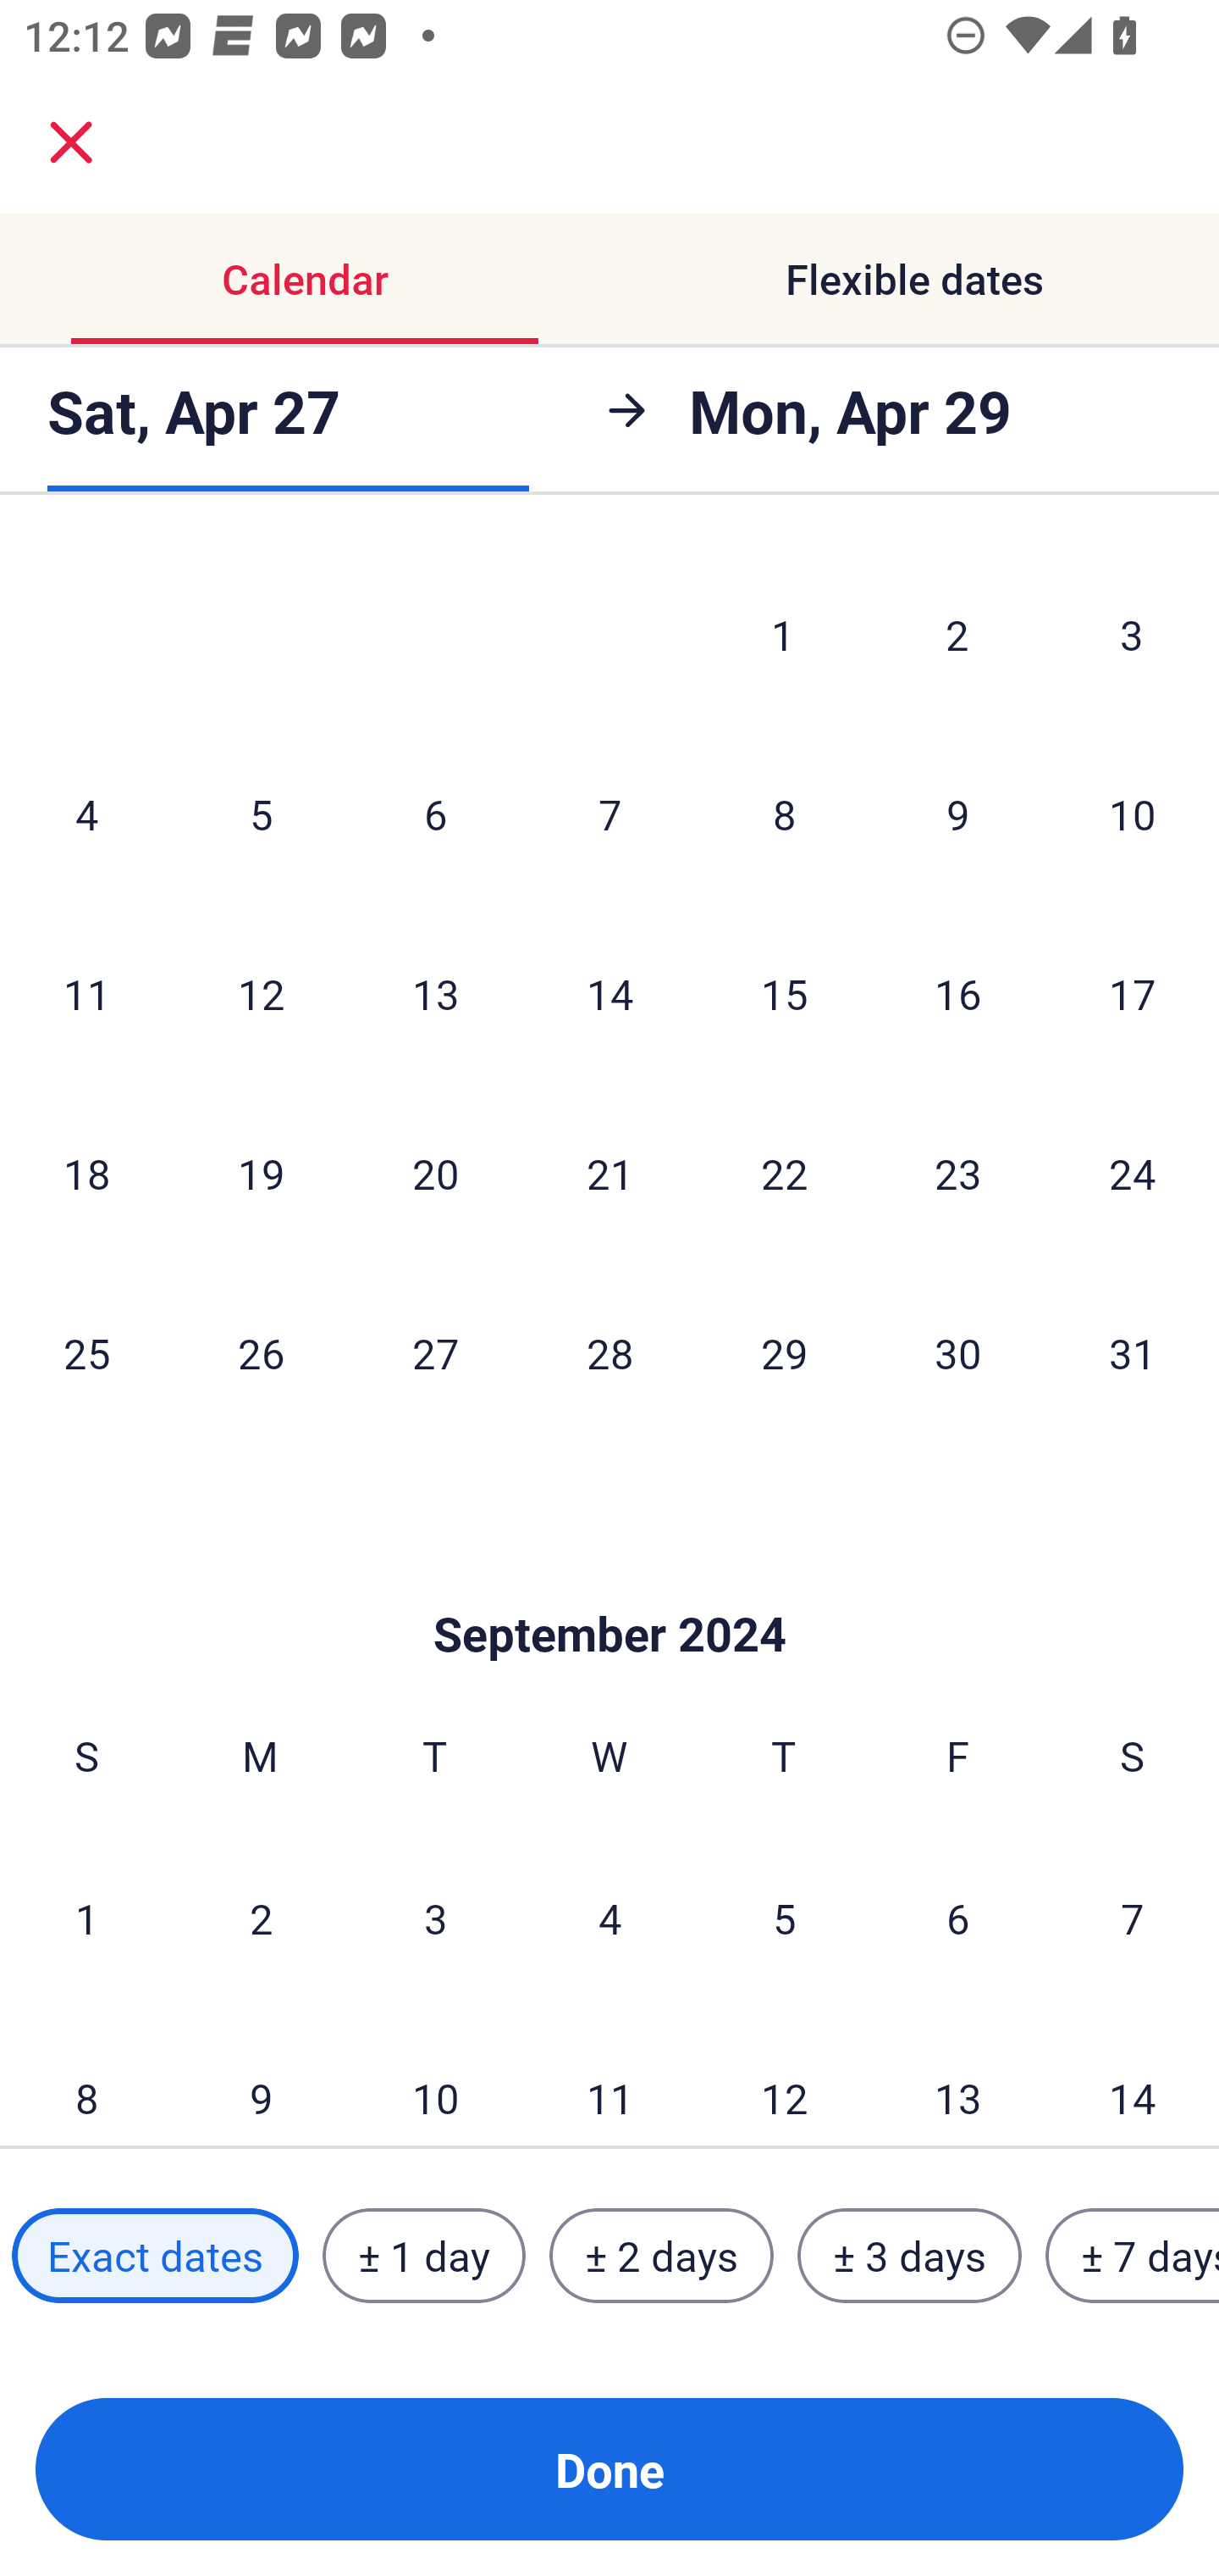  I want to click on 11 Wednesday, September 11, 2024, so click(609, 2079).